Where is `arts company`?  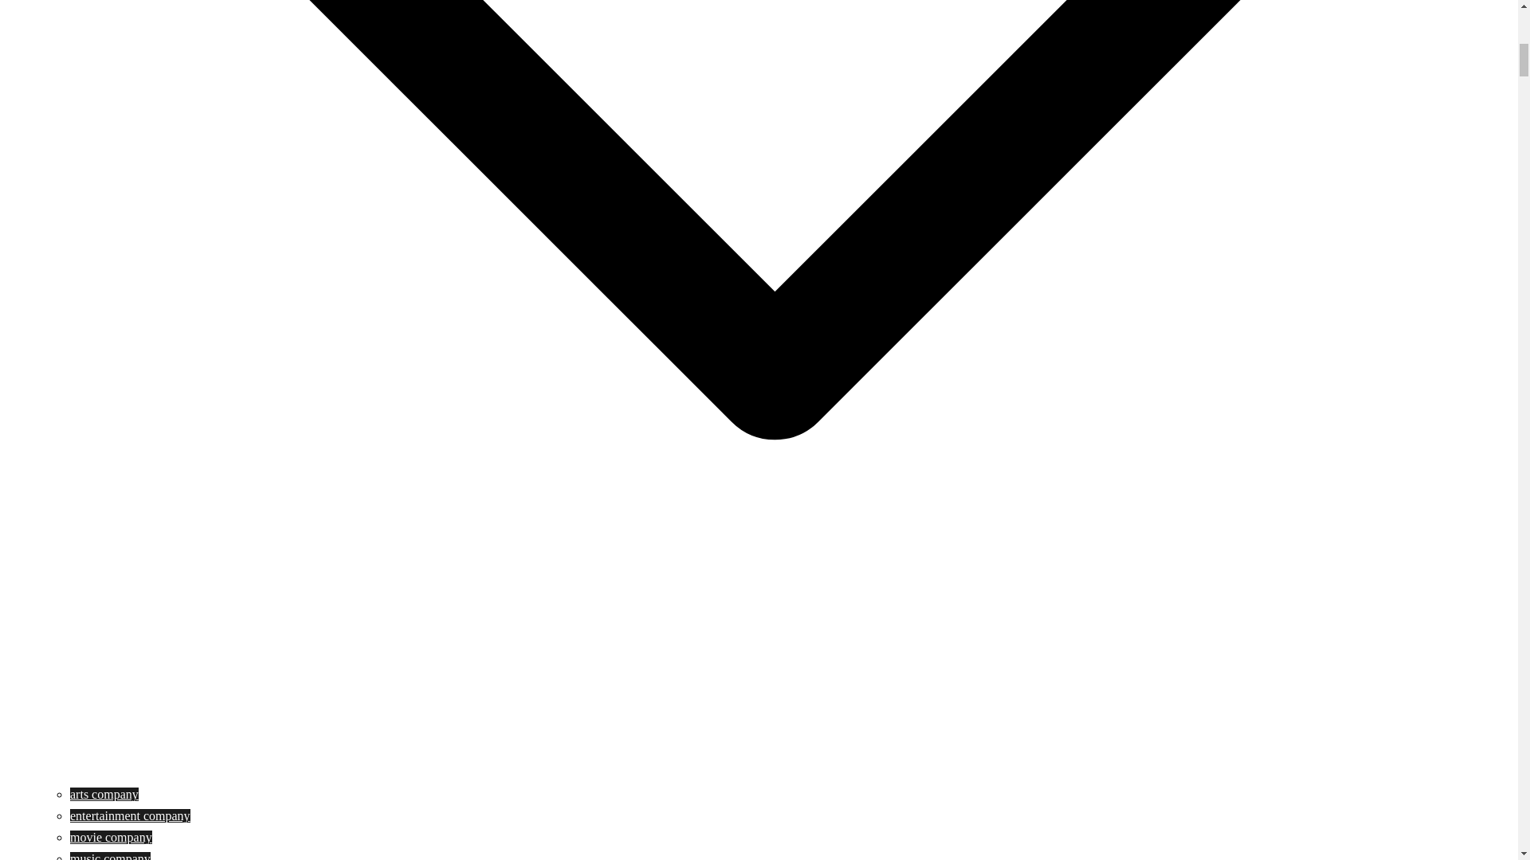 arts company is located at coordinates (104, 794).